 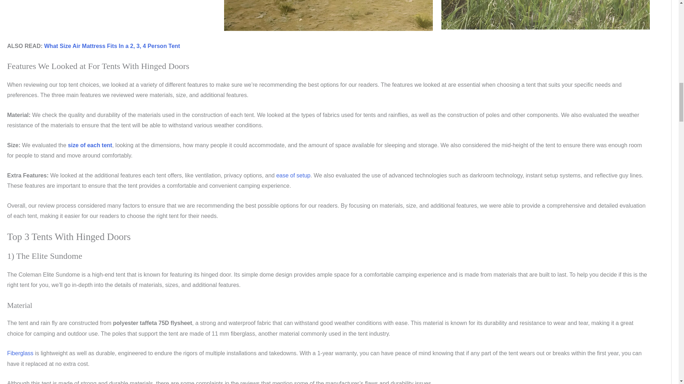 I want to click on Fiberglass, so click(x=20, y=353).